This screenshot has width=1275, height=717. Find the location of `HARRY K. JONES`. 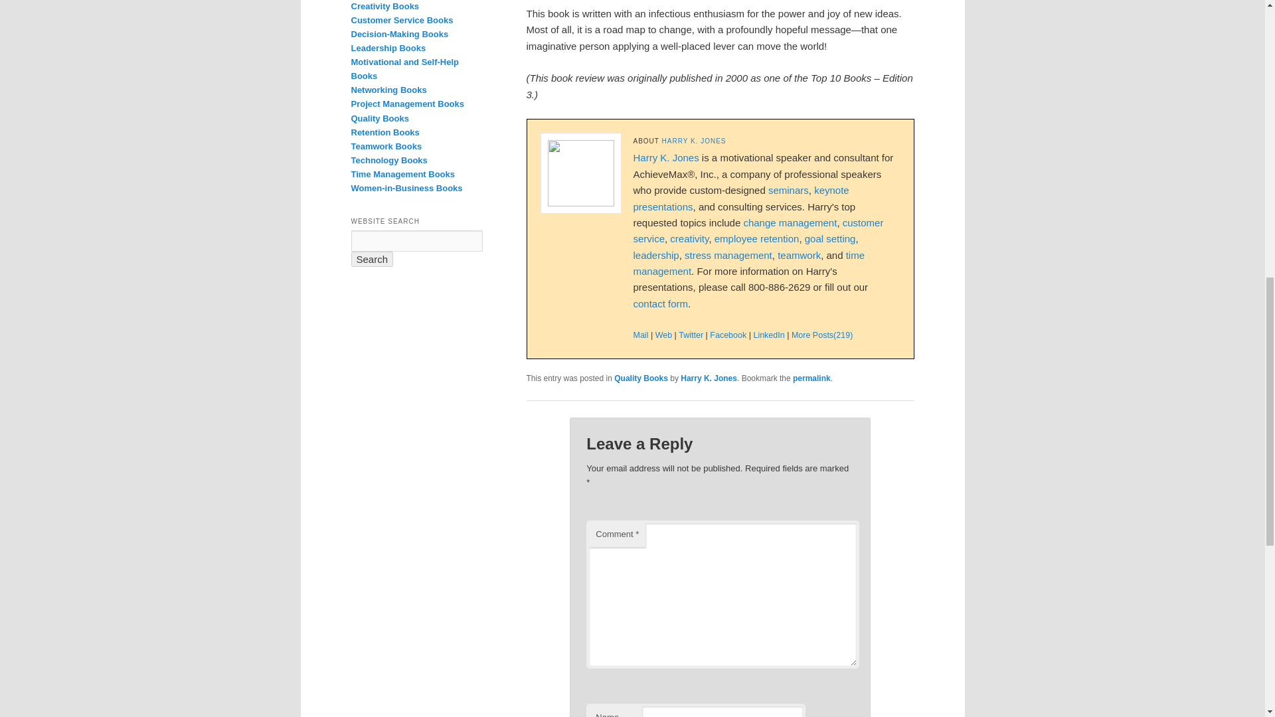

HARRY K. JONES is located at coordinates (694, 141).